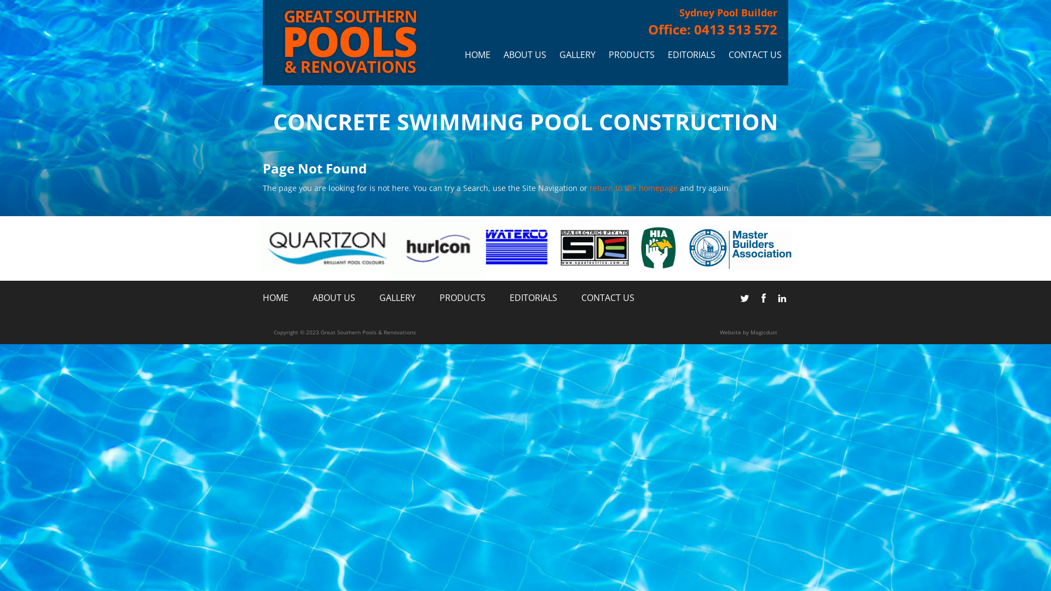  I want to click on EDITORIALS, so click(533, 298).